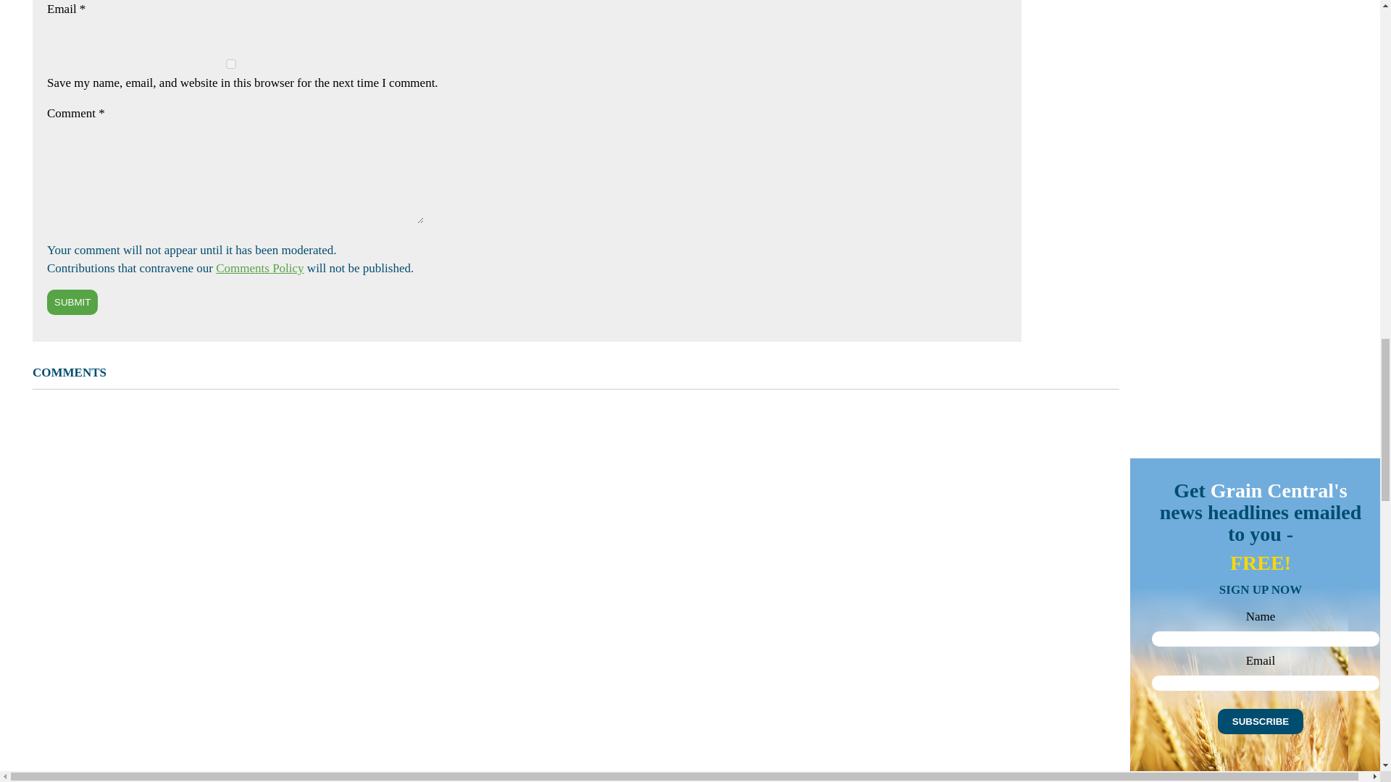 The width and height of the screenshot is (1391, 782). What do you see at coordinates (1261, 721) in the screenshot?
I see `SUBSCRIBE` at bounding box center [1261, 721].